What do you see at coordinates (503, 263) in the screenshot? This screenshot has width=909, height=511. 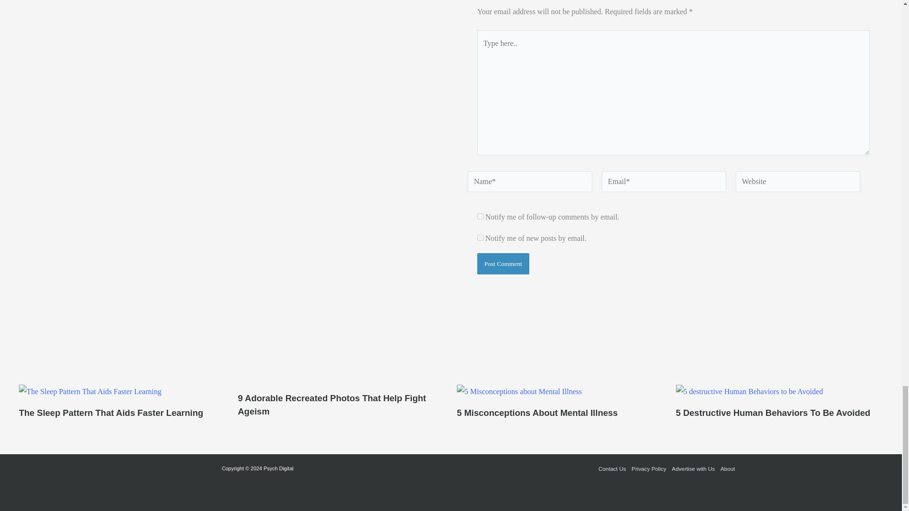 I see `Post Comment` at bounding box center [503, 263].